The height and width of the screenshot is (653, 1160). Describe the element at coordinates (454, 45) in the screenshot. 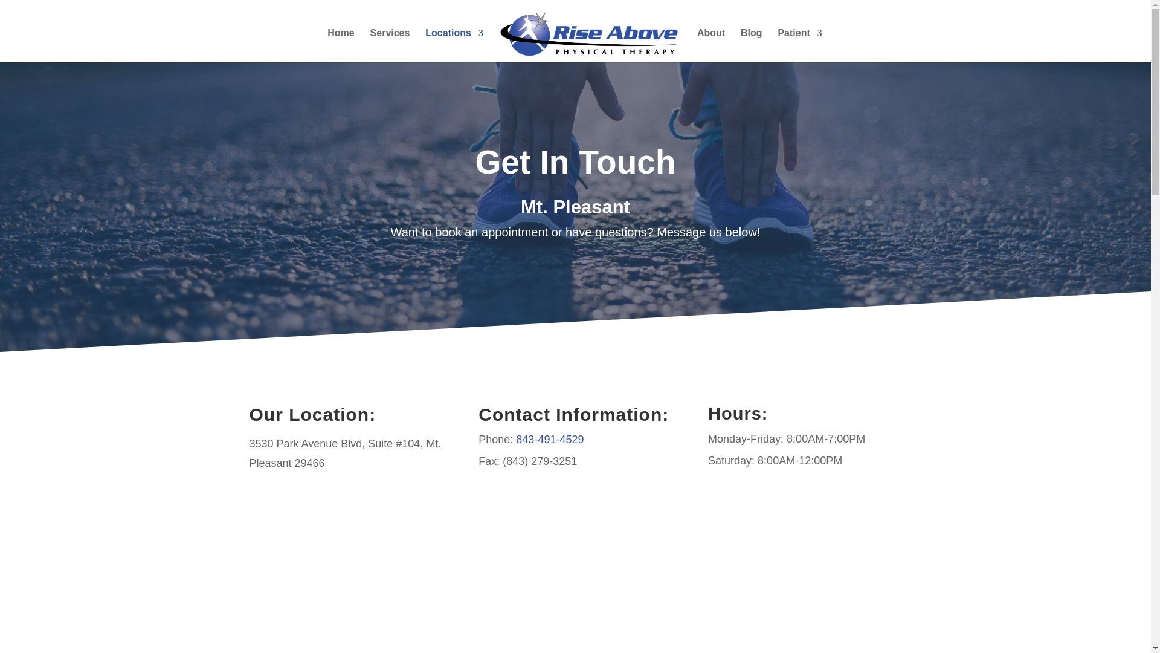

I see `Locations` at that location.